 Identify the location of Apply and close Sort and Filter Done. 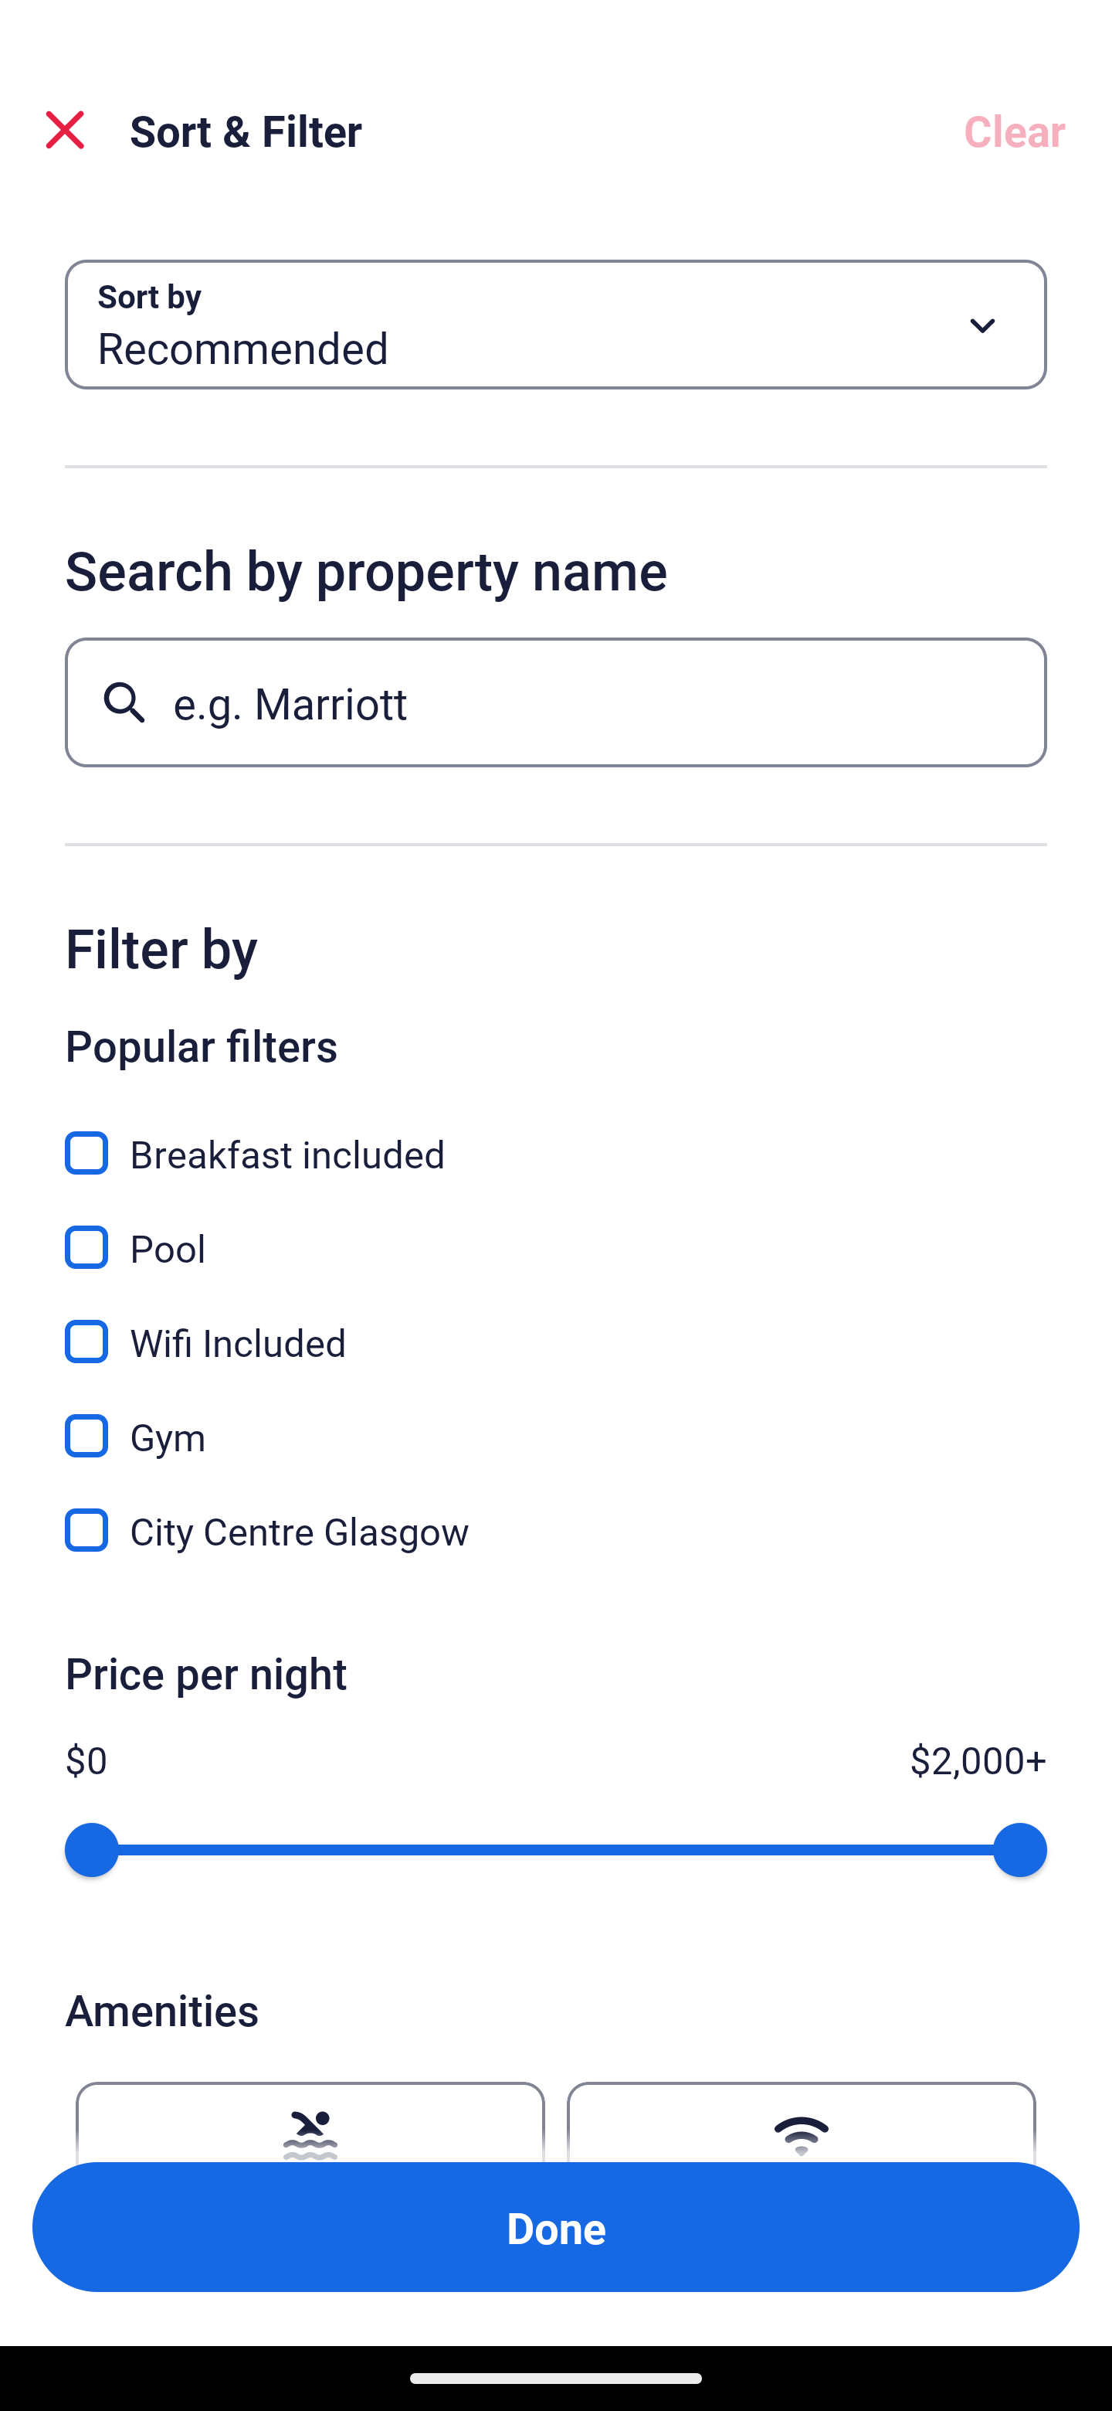
(556, 2227).